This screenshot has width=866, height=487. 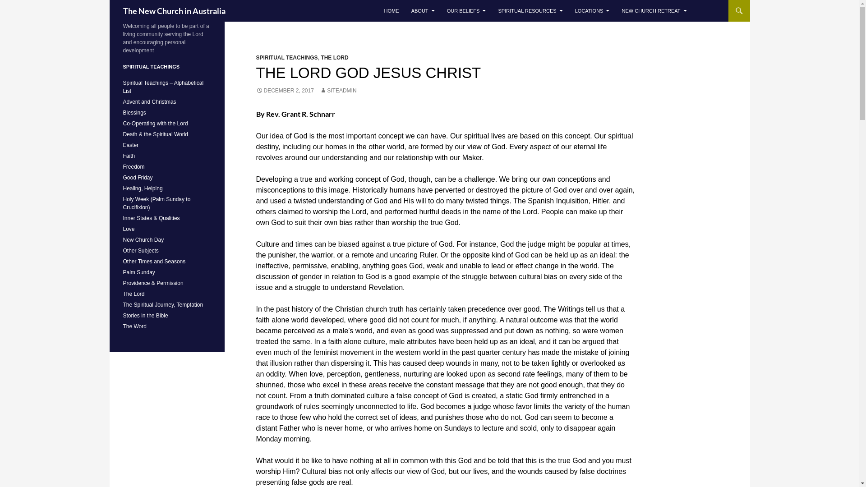 What do you see at coordinates (392, 11) in the screenshot?
I see `HOME` at bounding box center [392, 11].